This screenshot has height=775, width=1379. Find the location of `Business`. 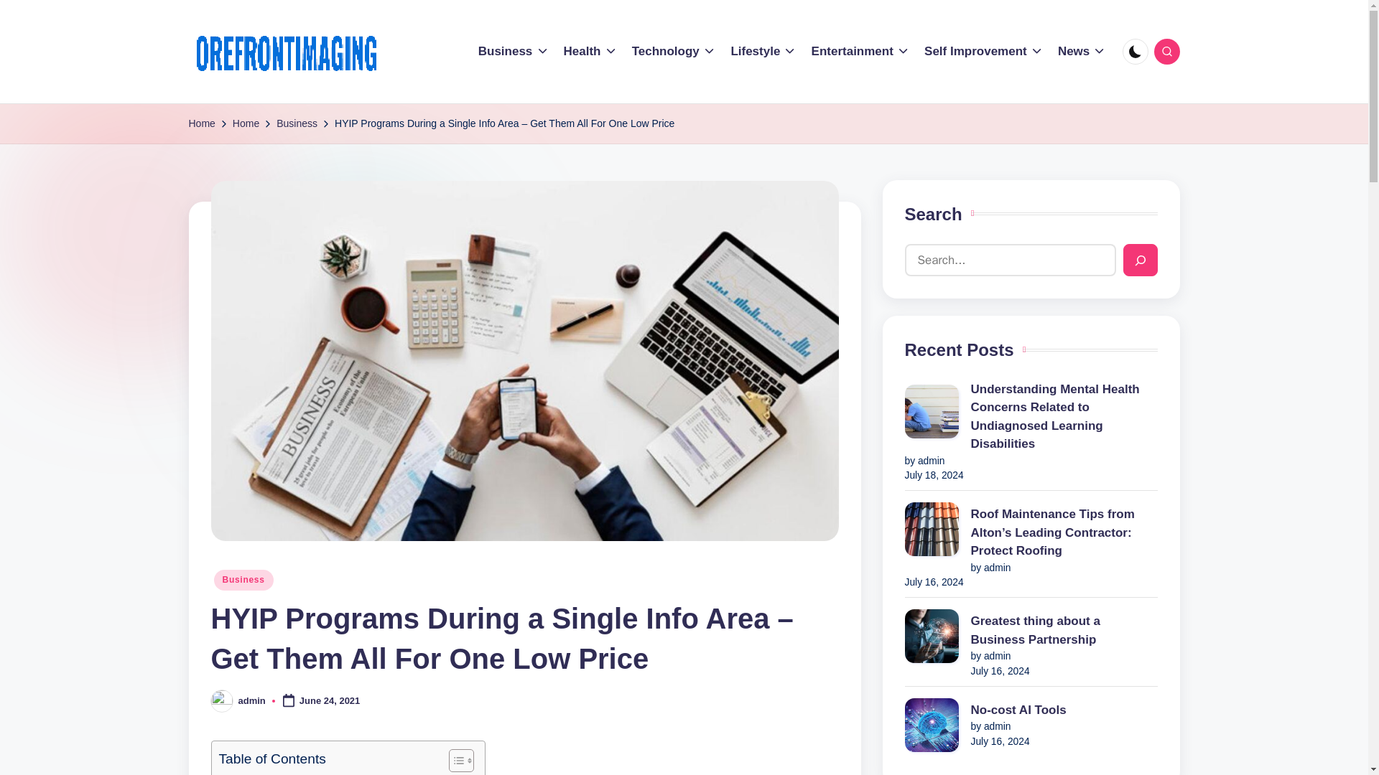

Business is located at coordinates (514, 52).